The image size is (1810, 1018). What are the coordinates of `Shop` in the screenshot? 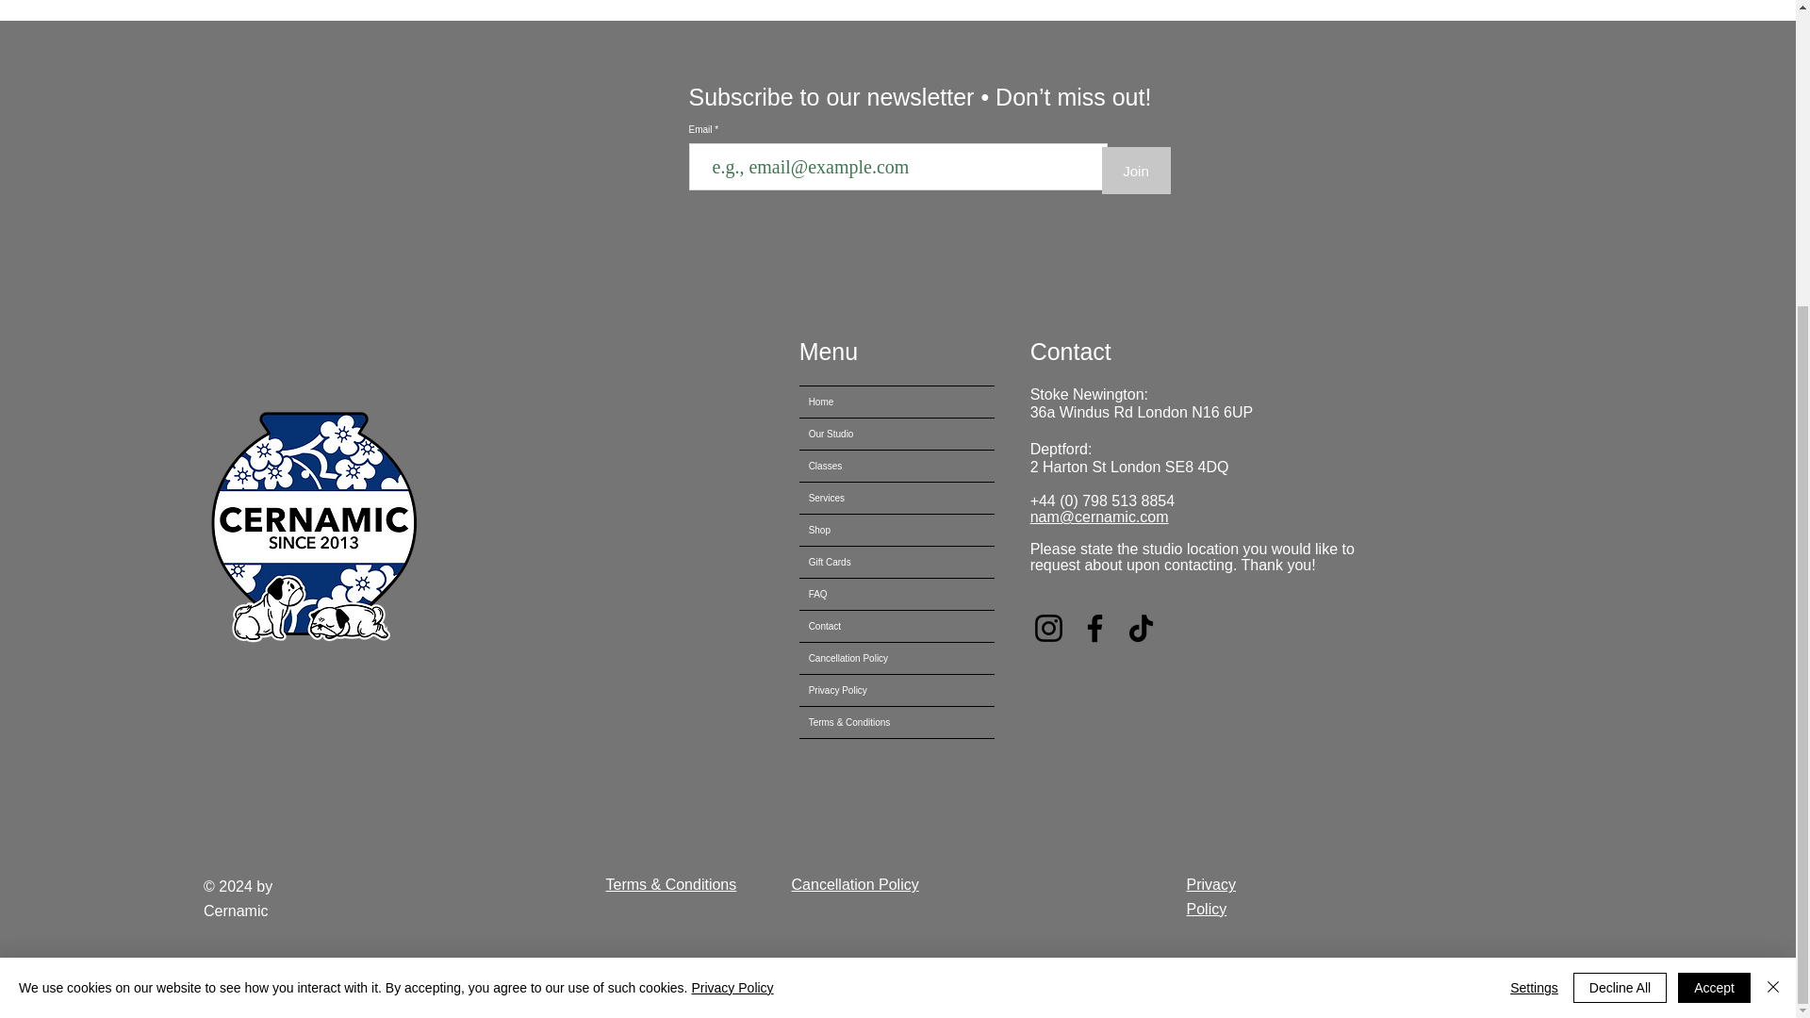 It's located at (897, 530).